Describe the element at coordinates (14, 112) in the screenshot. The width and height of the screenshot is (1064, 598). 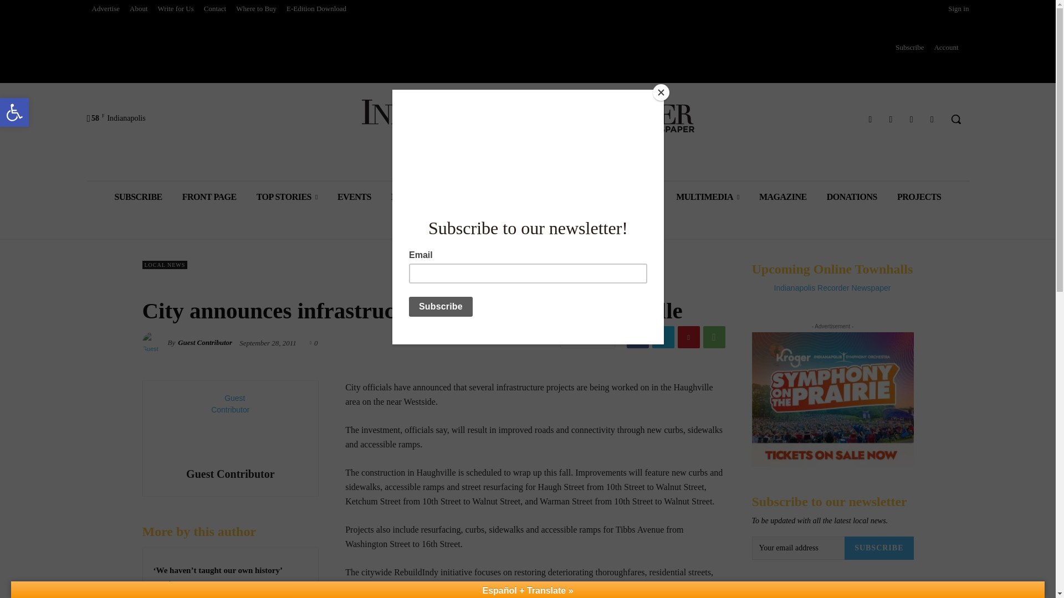
I see `Youtube` at that location.